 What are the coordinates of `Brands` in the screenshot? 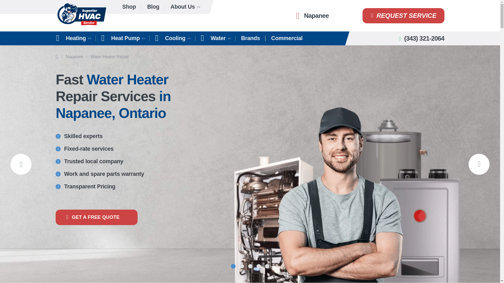 It's located at (250, 38).